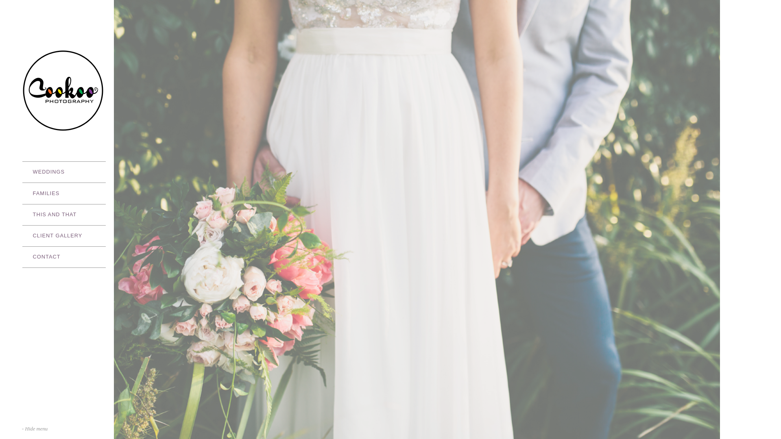 The image size is (781, 439). Describe the element at coordinates (64, 215) in the screenshot. I see `THIS AND THAT` at that location.